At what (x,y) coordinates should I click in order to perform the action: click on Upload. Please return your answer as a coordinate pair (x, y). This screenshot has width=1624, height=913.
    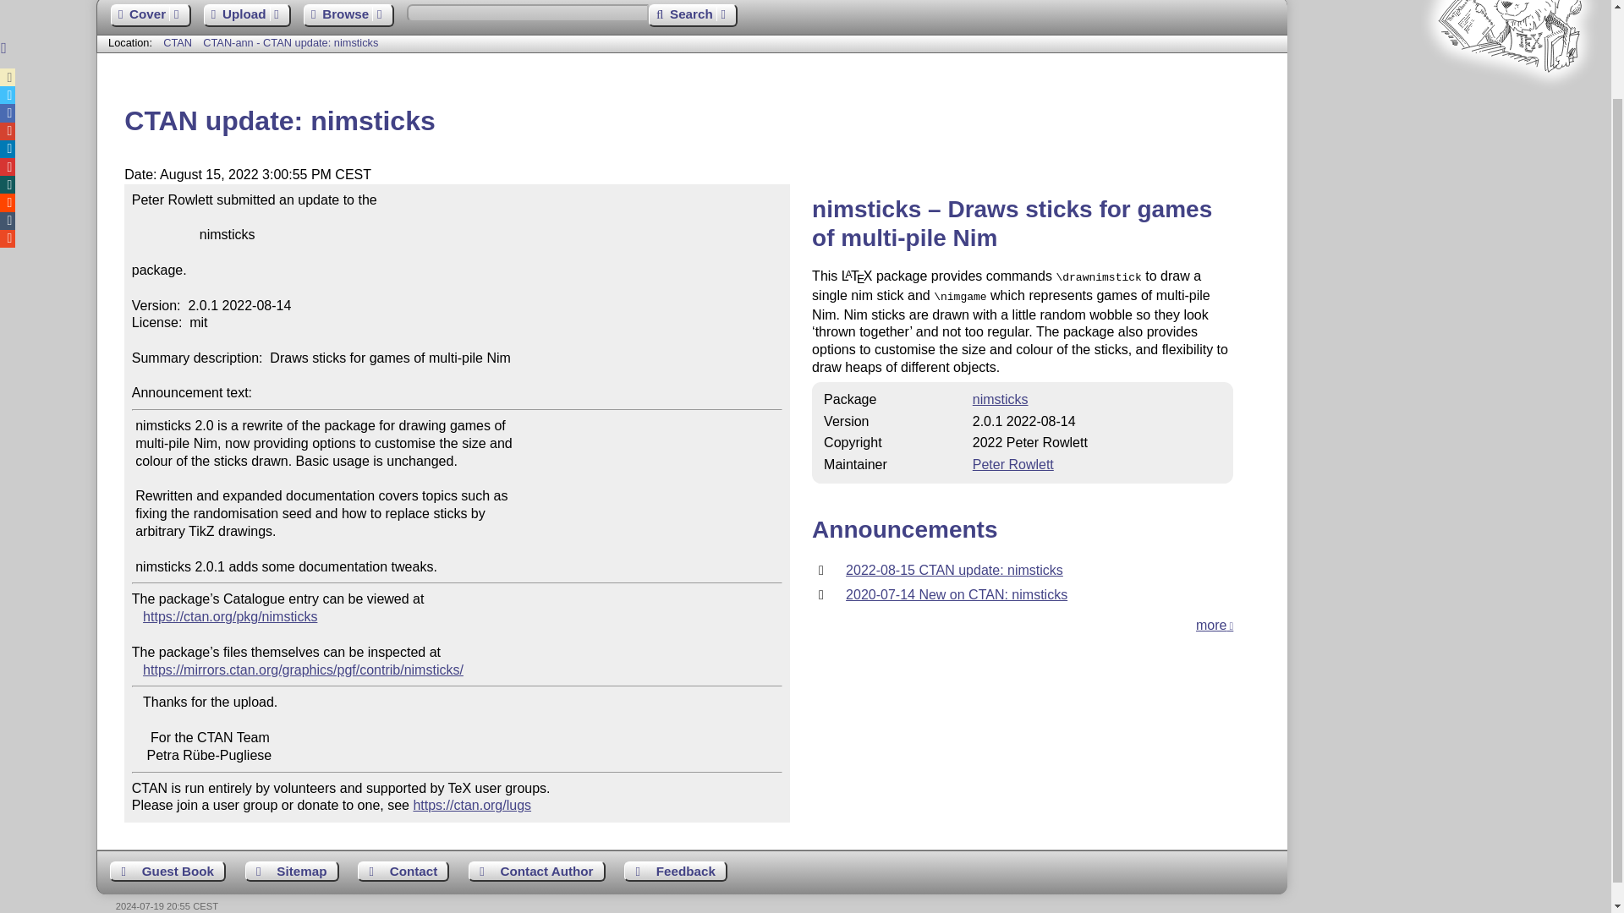
    Looking at the image, I should click on (247, 15).